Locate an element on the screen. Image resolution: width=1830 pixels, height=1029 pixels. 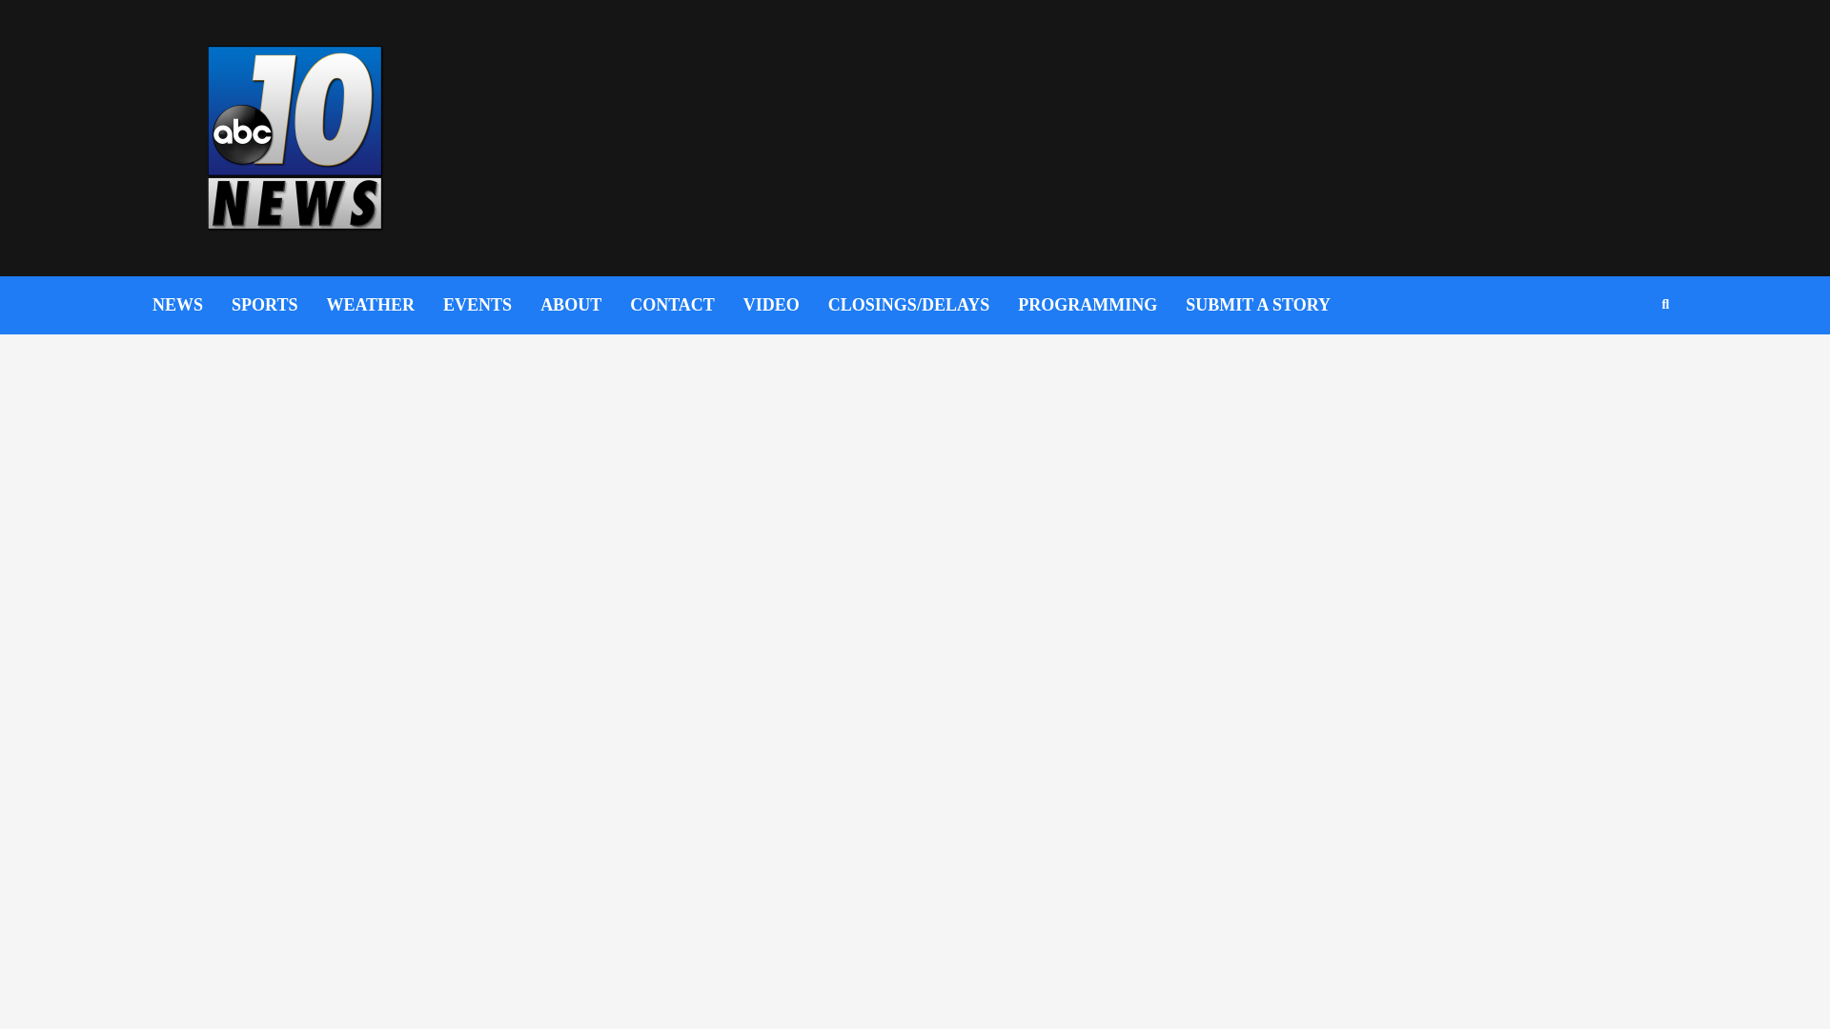
NEWS is located at coordinates (192, 305).